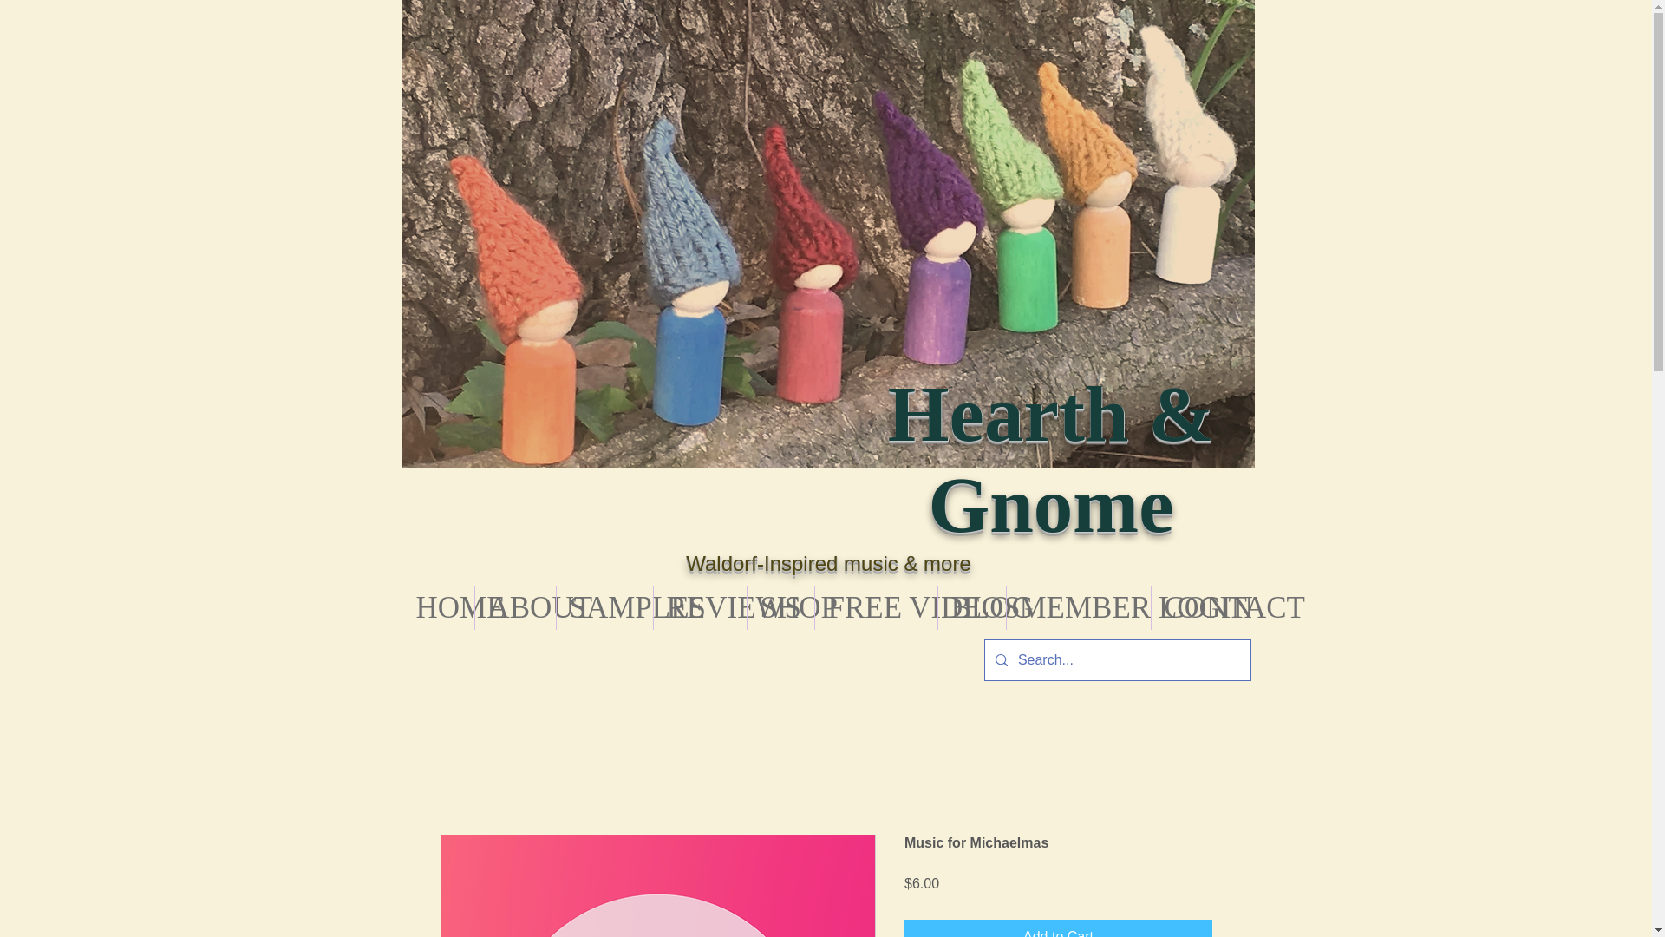 The width and height of the screenshot is (1665, 937). Describe the element at coordinates (780, 607) in the screenshot. I see `SHOP` at that location.